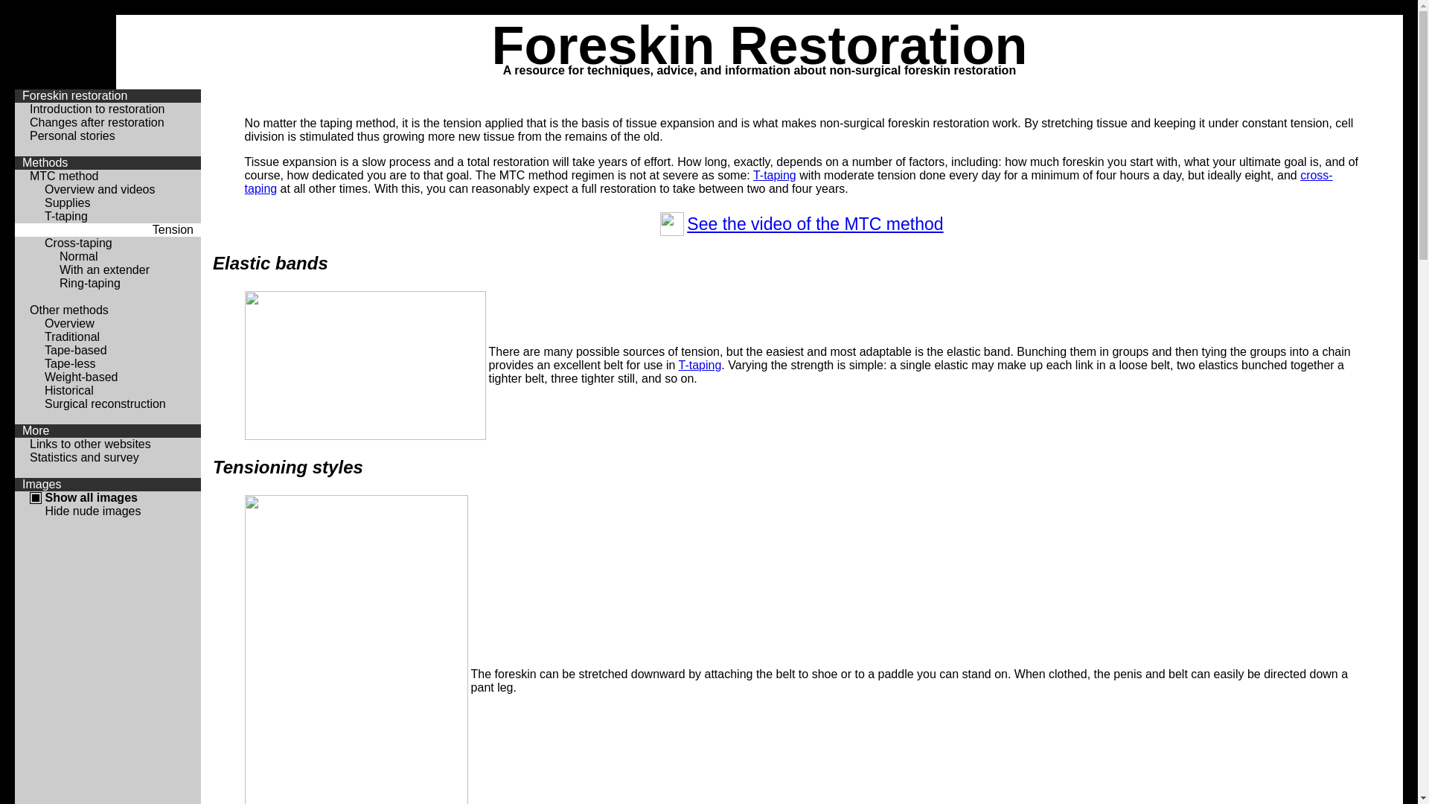  I want to click on Historical, so click(69, 390).